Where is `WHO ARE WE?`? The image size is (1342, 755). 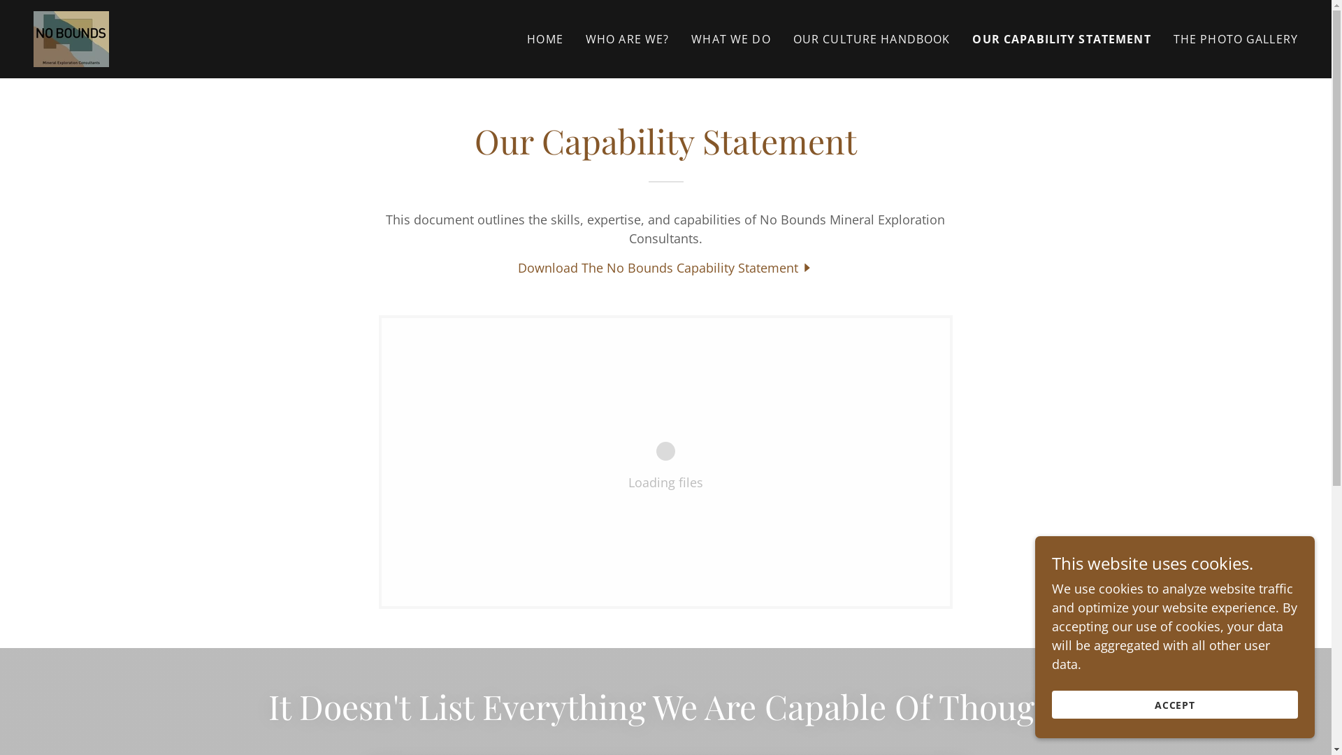 WHO ARE WE? is located at coordinates (628, 39).